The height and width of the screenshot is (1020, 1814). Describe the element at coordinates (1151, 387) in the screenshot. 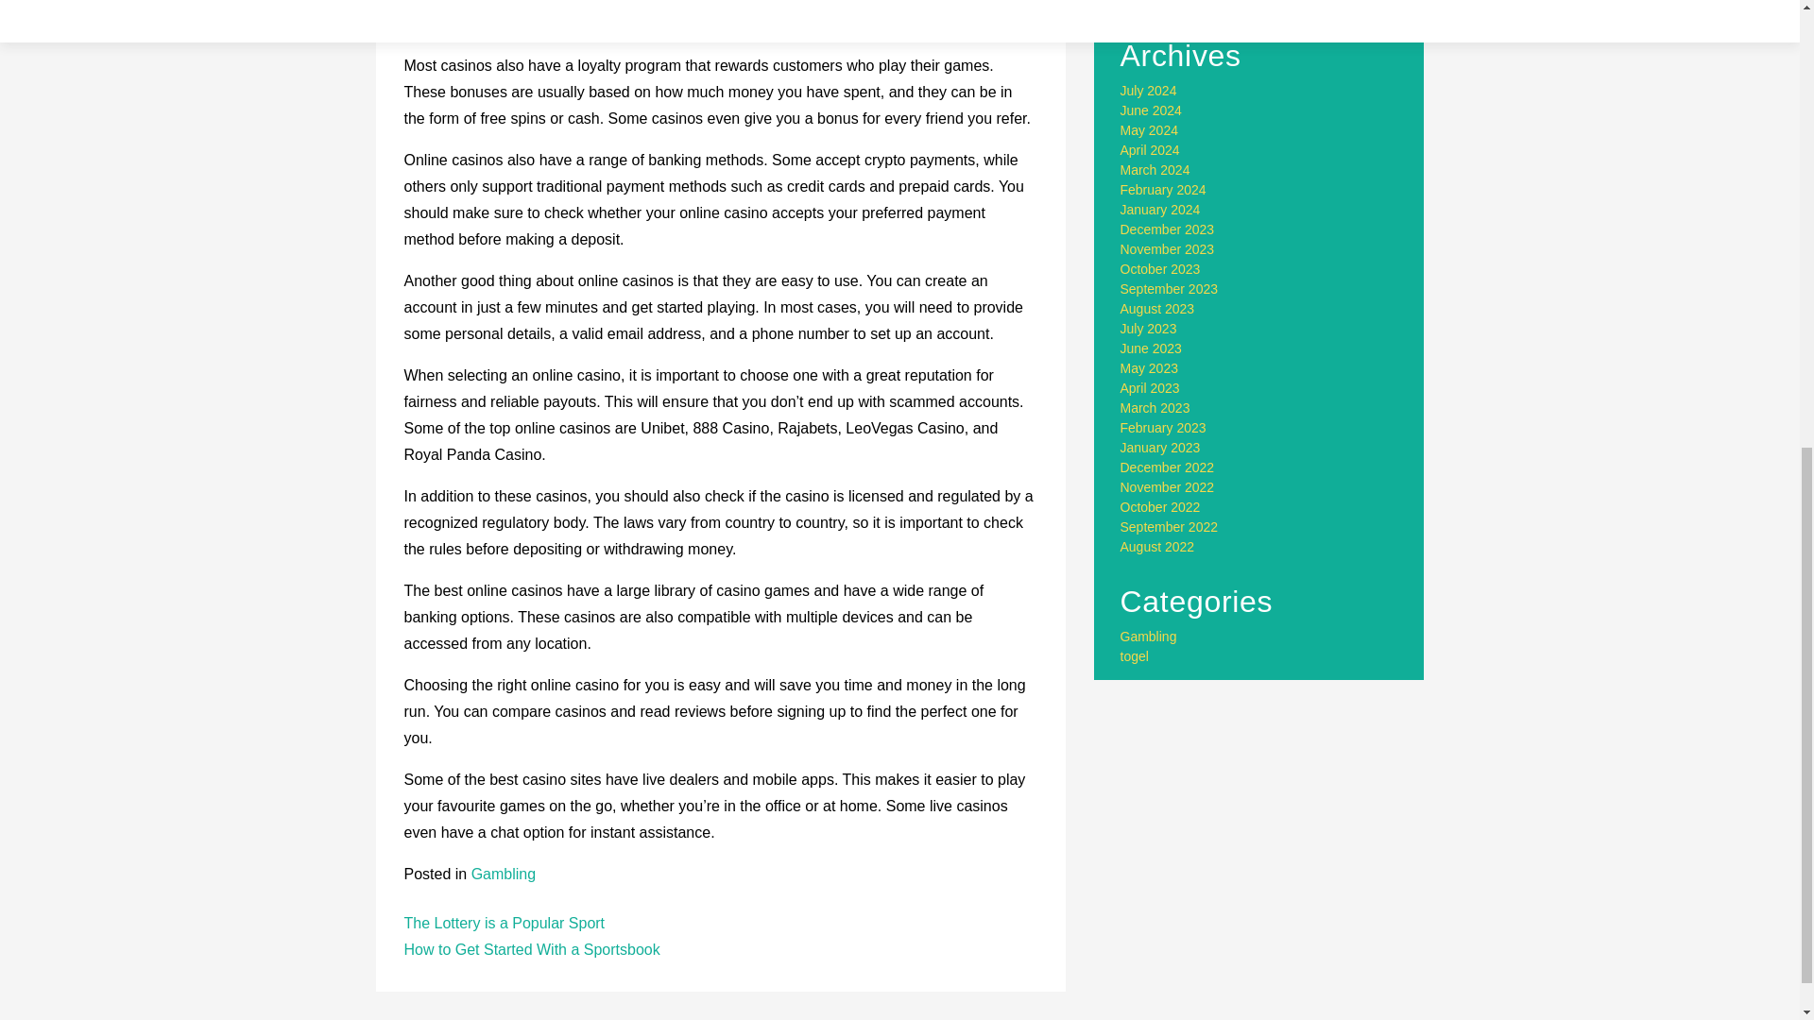

I see `April 2023` at that location.